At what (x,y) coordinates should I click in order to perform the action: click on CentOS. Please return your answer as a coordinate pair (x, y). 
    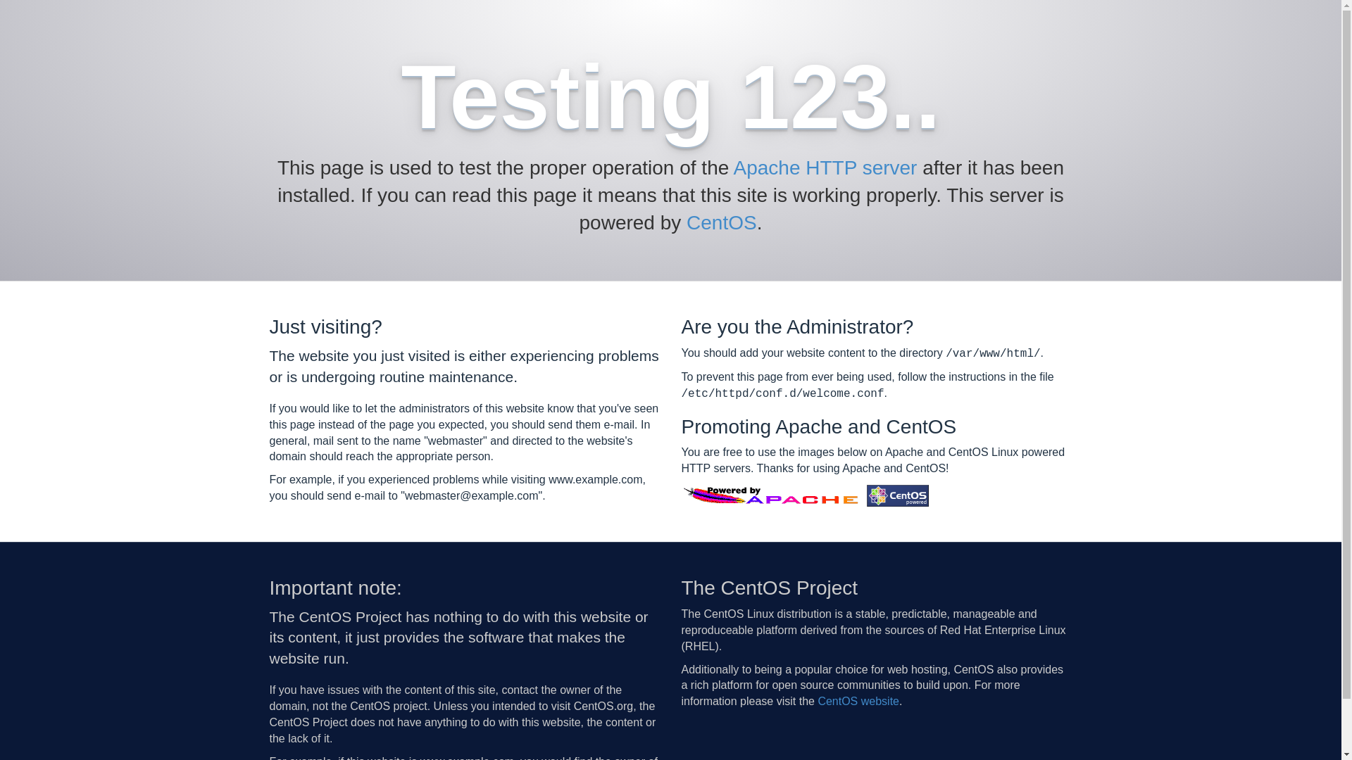
    Looking at the image, I should click on (722, 222).